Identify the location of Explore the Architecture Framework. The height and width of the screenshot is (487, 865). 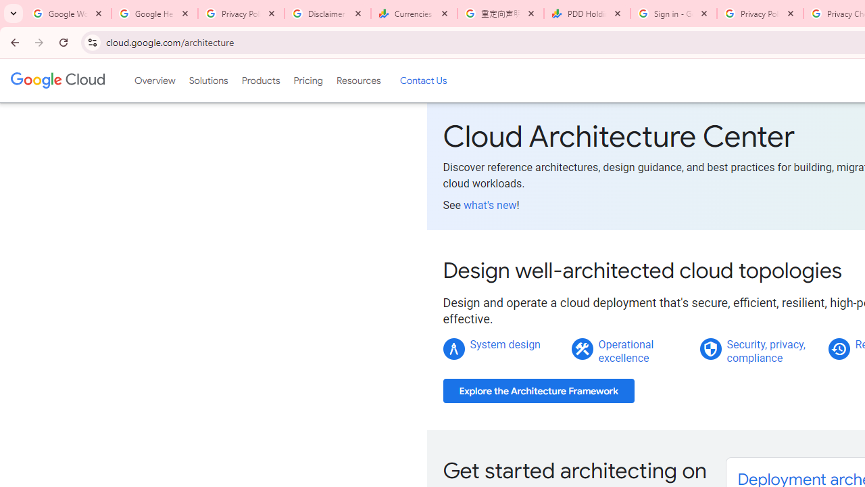
(539, 391).